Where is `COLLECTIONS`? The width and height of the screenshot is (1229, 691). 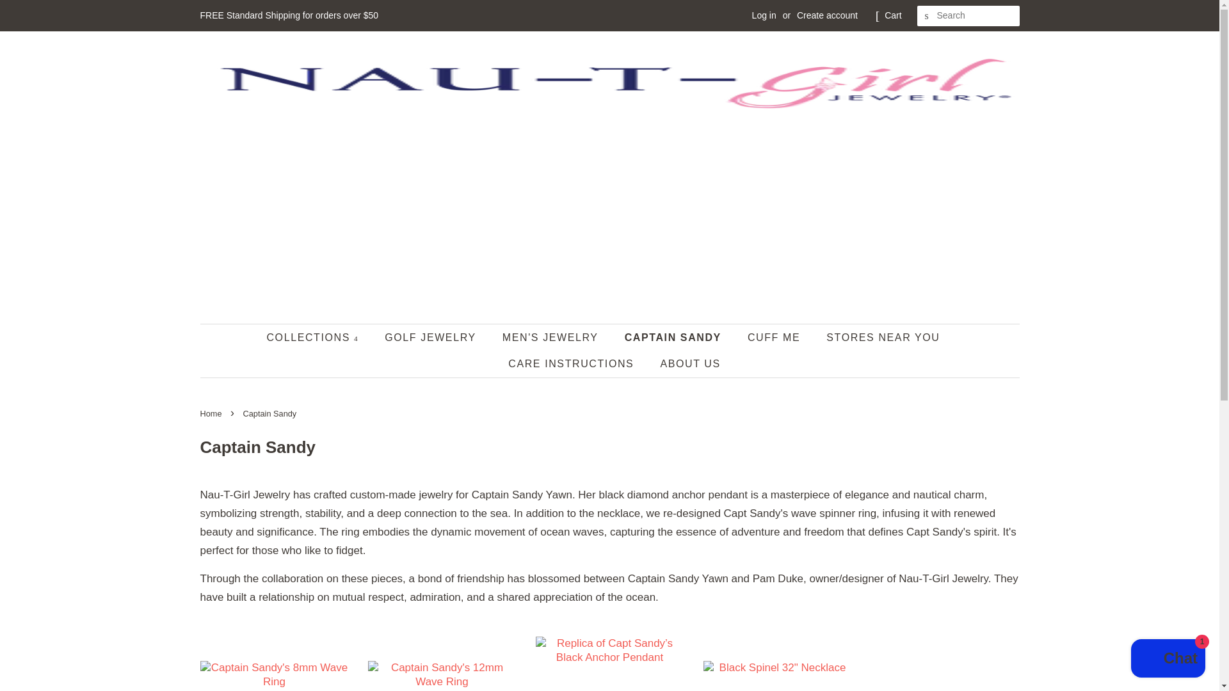 COLLECTIONS is located at coordinates (319, 337).